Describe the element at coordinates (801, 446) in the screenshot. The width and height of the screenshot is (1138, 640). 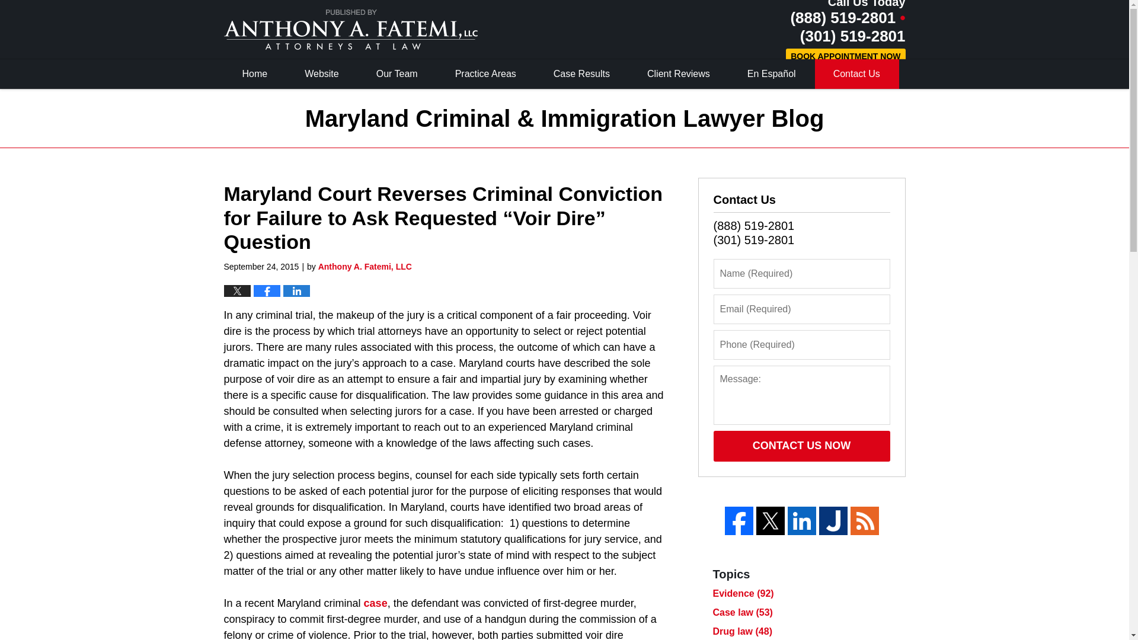
I see `CONTACT US NOW` at that location.